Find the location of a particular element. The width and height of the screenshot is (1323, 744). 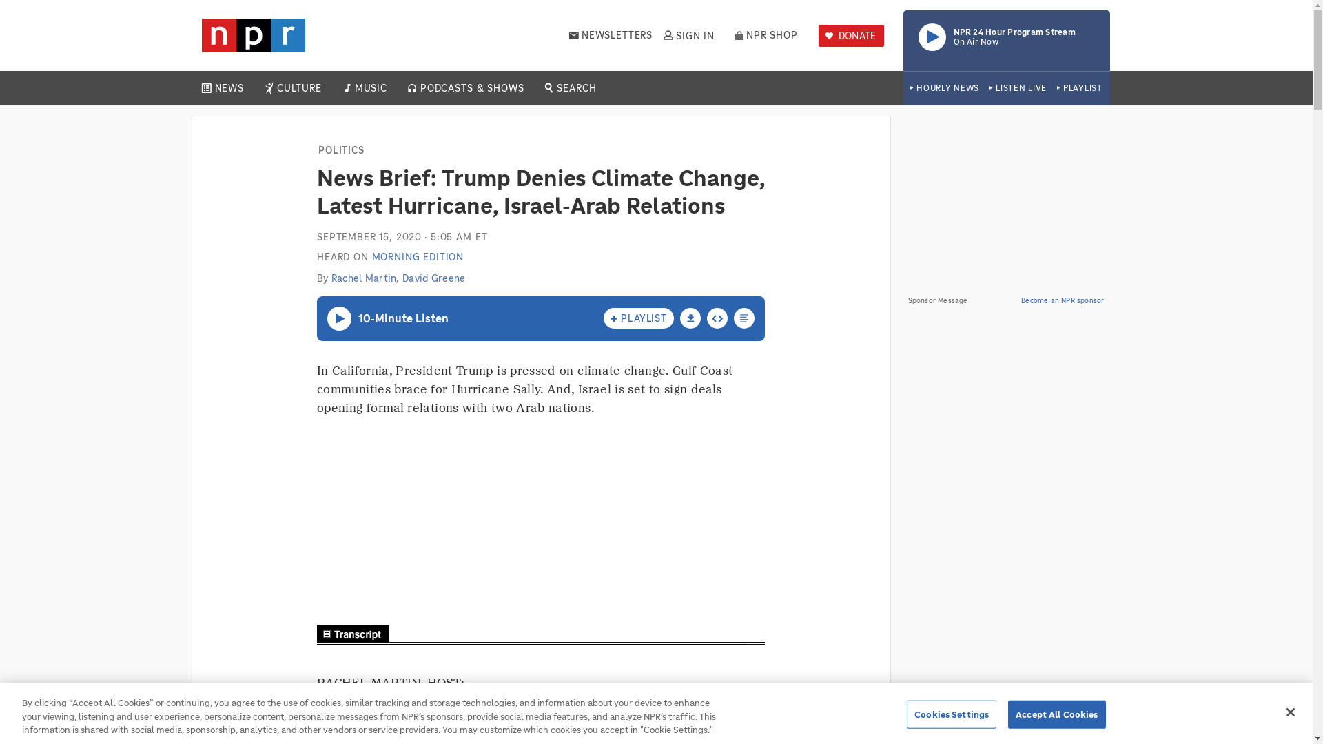

NPR SHOP is located at coordinates (370, 88).